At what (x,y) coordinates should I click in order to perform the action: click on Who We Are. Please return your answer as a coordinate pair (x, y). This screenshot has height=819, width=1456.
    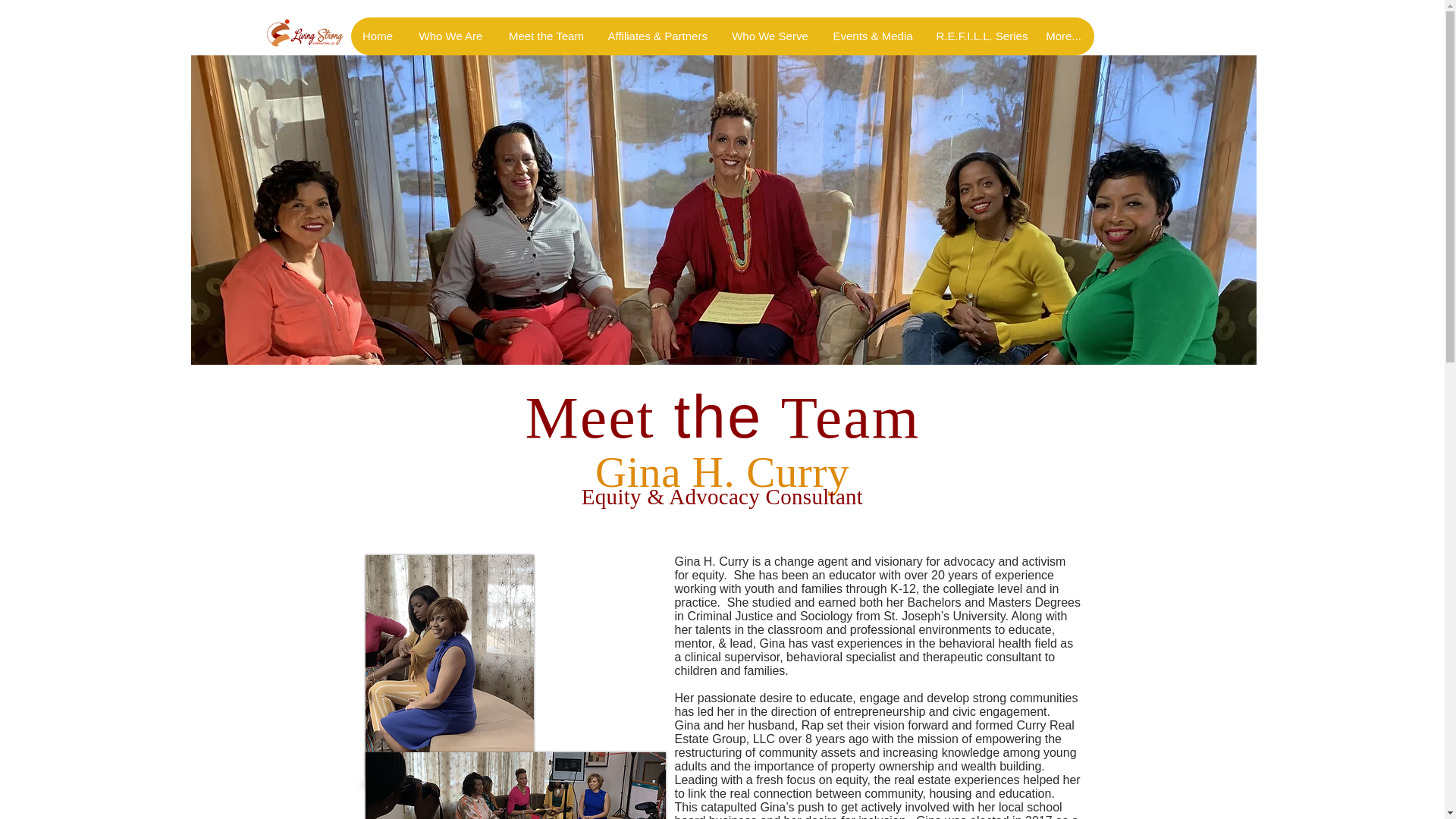
    Looking at the image, I should click on (450, 36).